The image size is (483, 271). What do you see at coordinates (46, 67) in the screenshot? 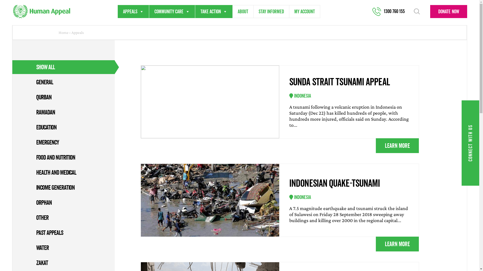
I see `Show All` at bounding box center [46, 67].